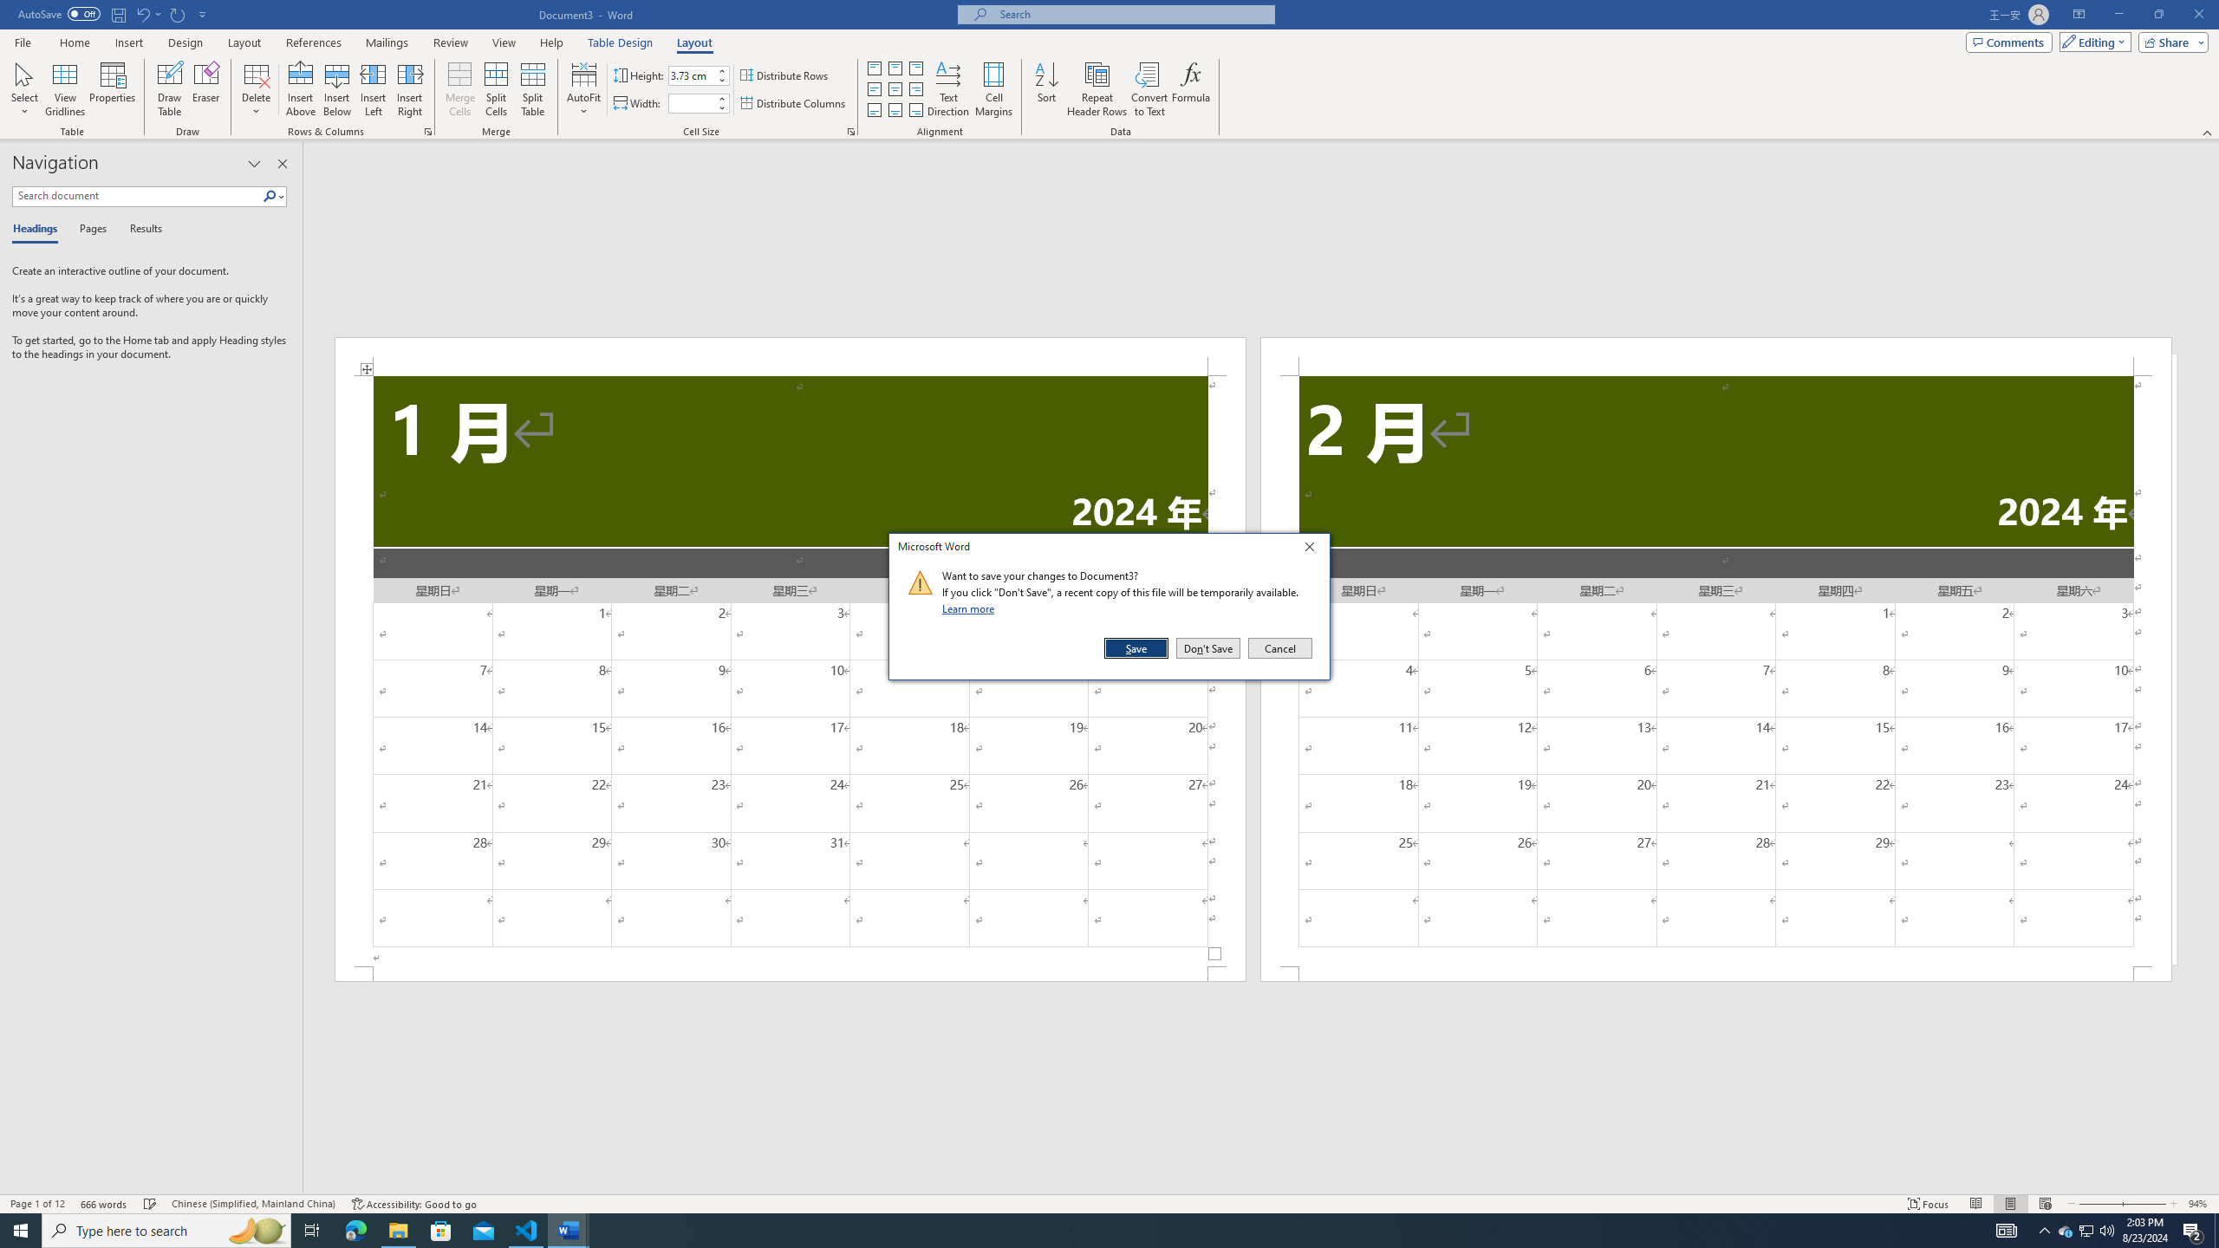 The height and width of the screenshot is (1248, 2219). What do you see at coordinates (692, 75) in the screenshot?
I see `Table Row Height` at bounding box center [692, 75].